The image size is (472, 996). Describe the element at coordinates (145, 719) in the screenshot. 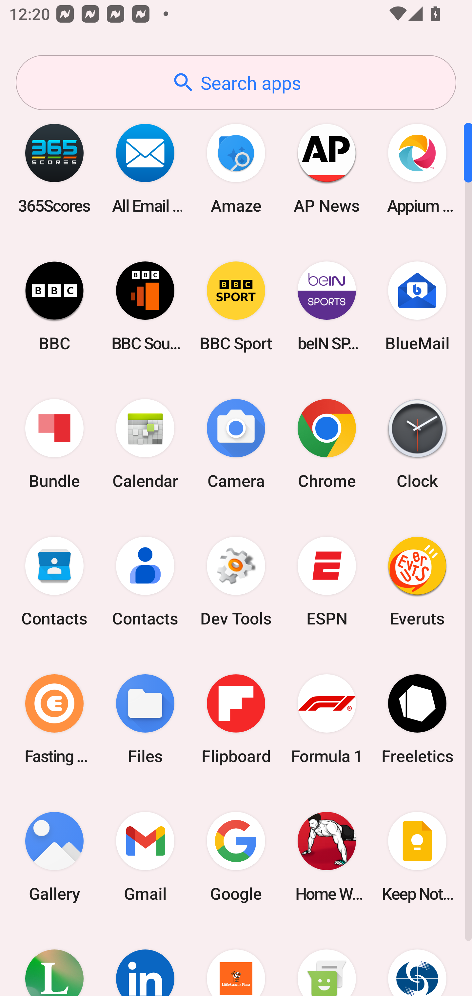

I see `Files` at that location.